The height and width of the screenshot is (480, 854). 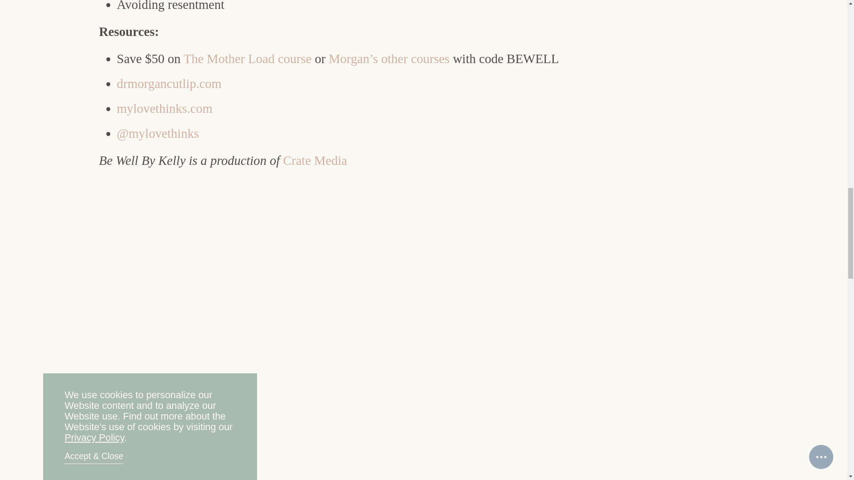 I want to click on mylovethinks.com, so click(x=165, y=108).